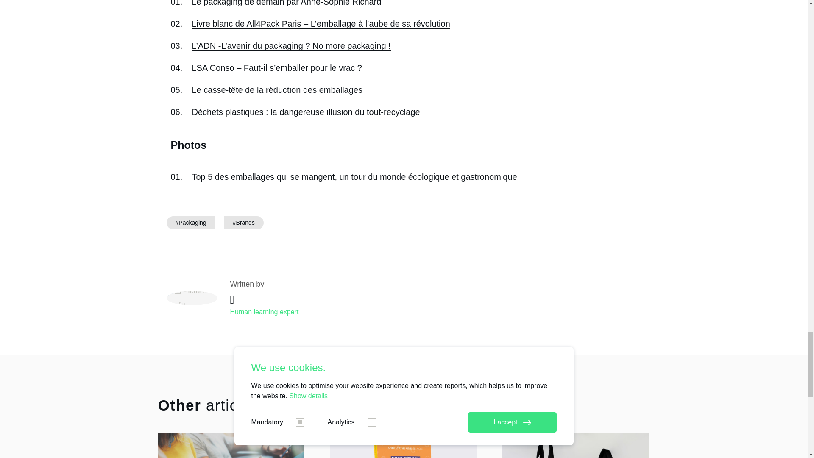  I want to click on Read the entry, so click(231, 445).